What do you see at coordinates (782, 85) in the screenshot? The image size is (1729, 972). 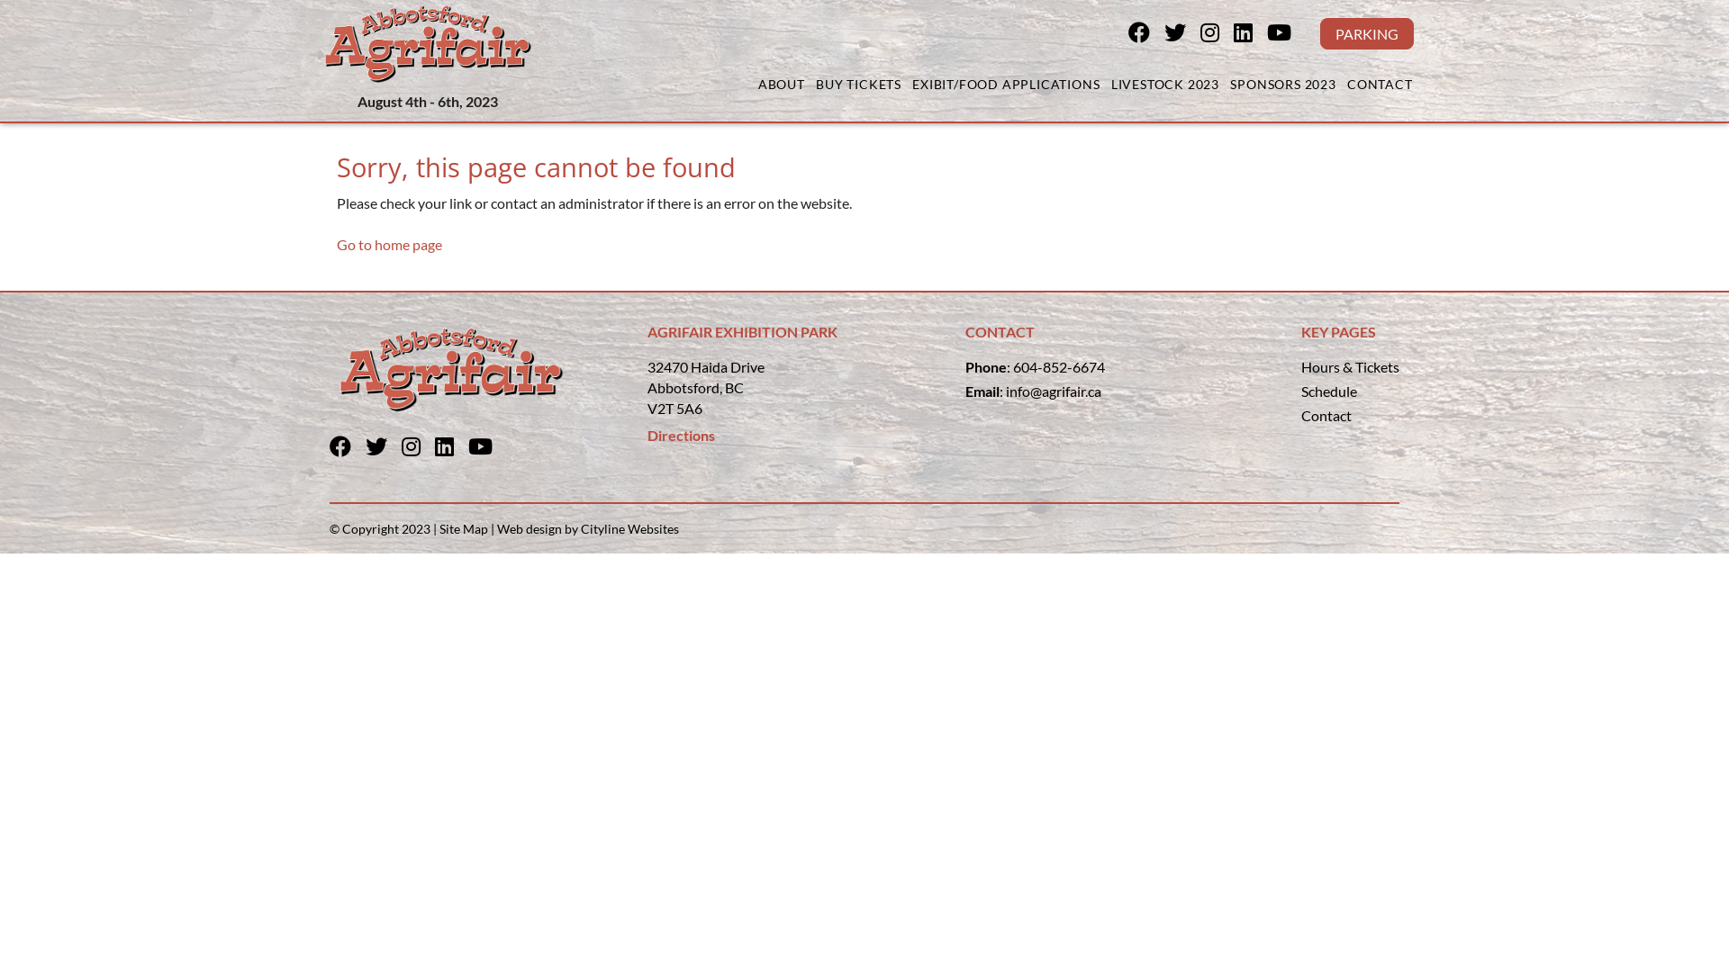 I see `ABOUT` at bounding box center [782, 85].